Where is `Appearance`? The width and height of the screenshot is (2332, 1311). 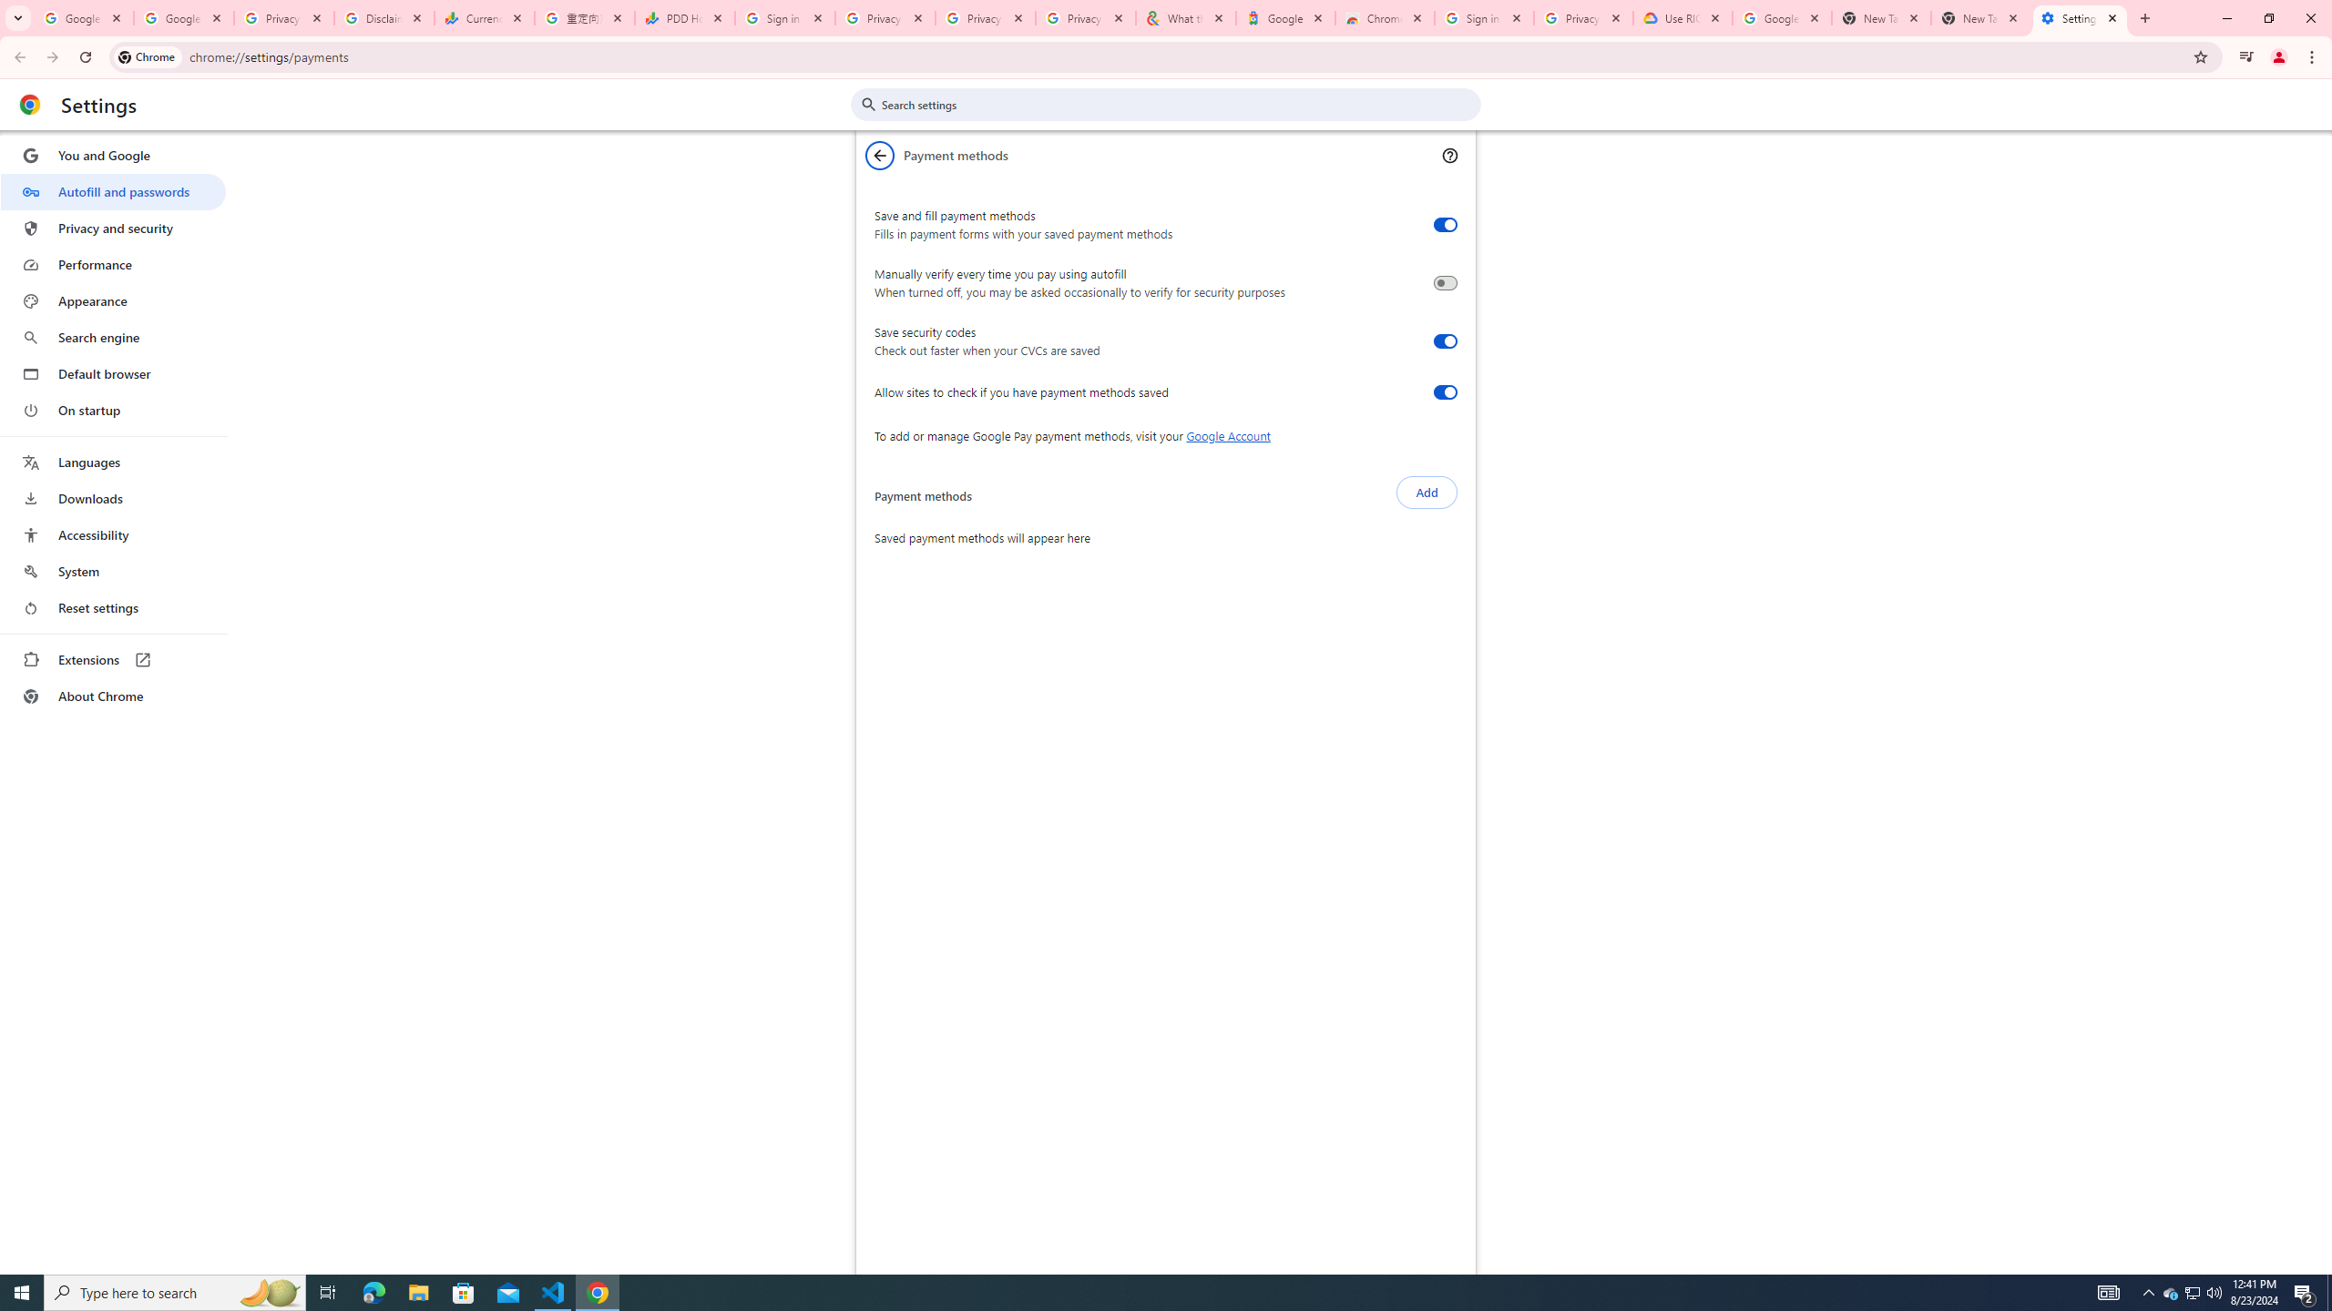 Appearance is located at coordinates (113, 301).